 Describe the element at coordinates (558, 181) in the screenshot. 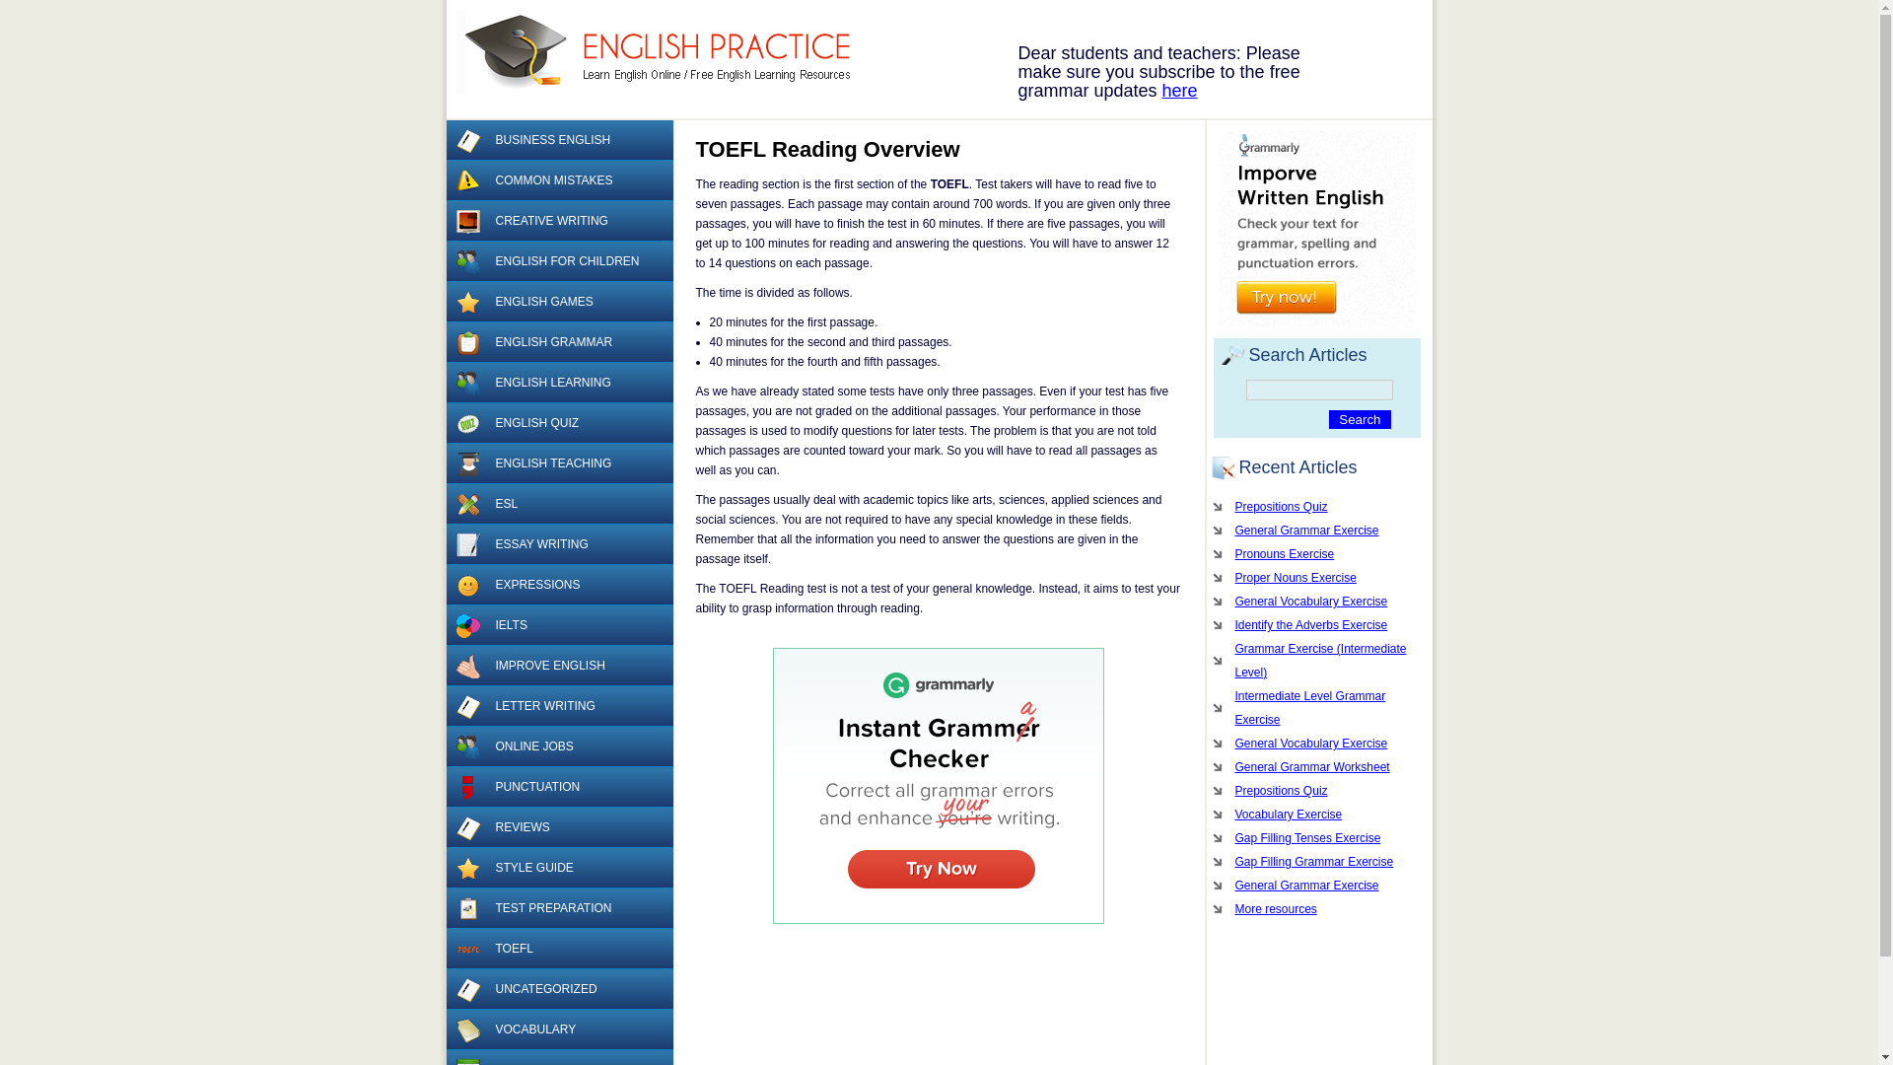

I see `COMMON MISTAKES` at that location.